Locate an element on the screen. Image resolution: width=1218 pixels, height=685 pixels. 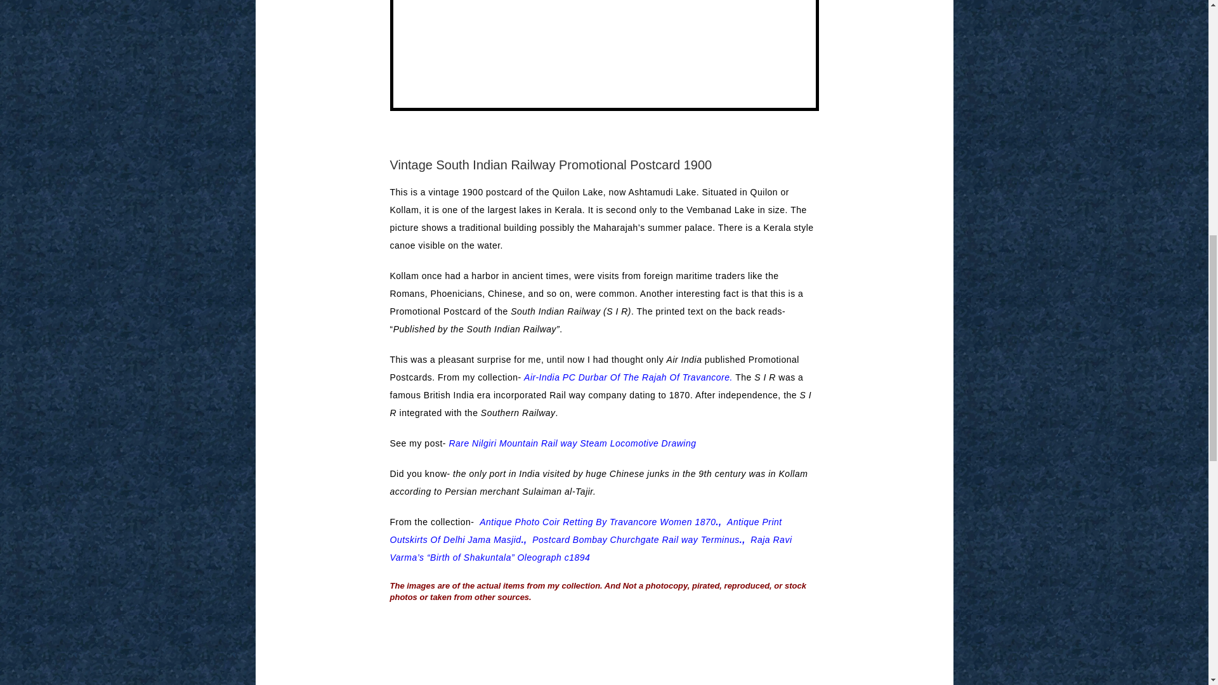
Air-India PC Durbar Of The Rajah Of Travancore is located at coordinates (627, 377).